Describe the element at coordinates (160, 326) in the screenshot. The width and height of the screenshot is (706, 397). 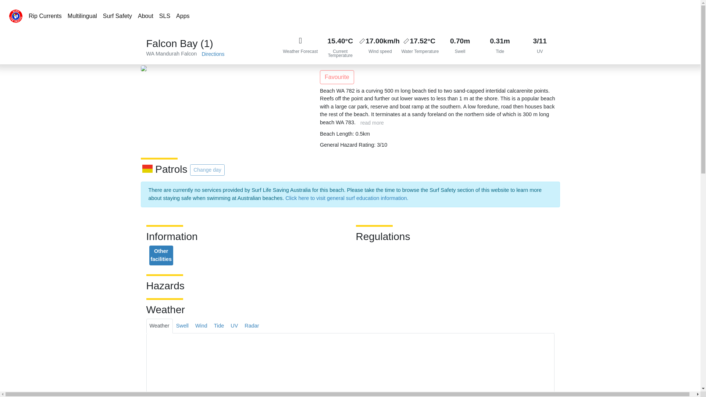
I see `Weather` at that location.